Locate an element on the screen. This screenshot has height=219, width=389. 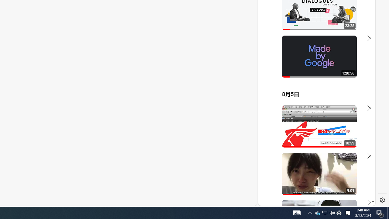
Global web icon is located at coordinates (270, 131).